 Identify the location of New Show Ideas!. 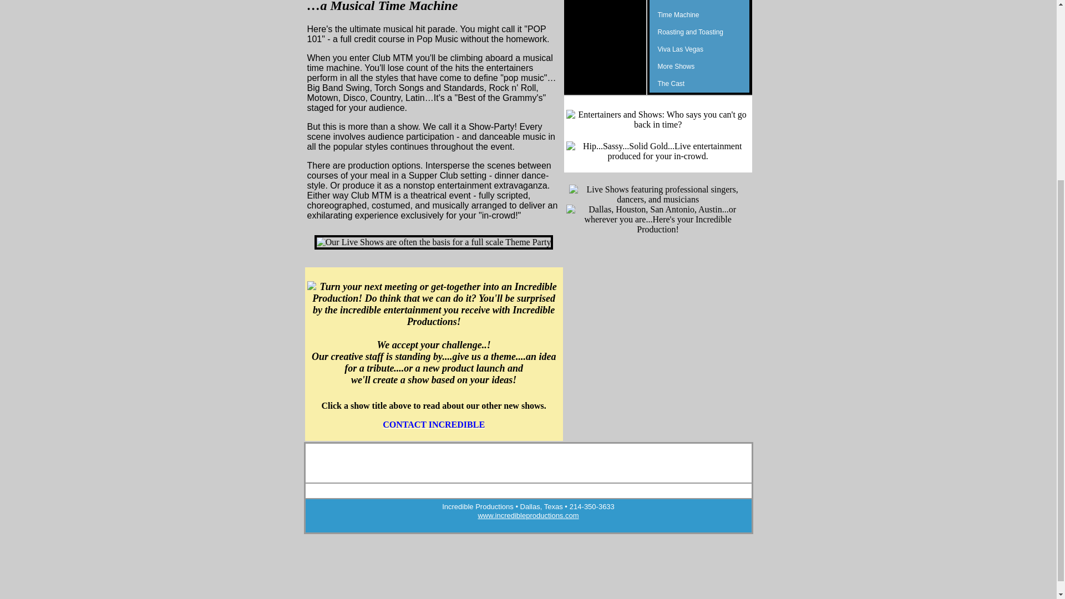
(699, 67).